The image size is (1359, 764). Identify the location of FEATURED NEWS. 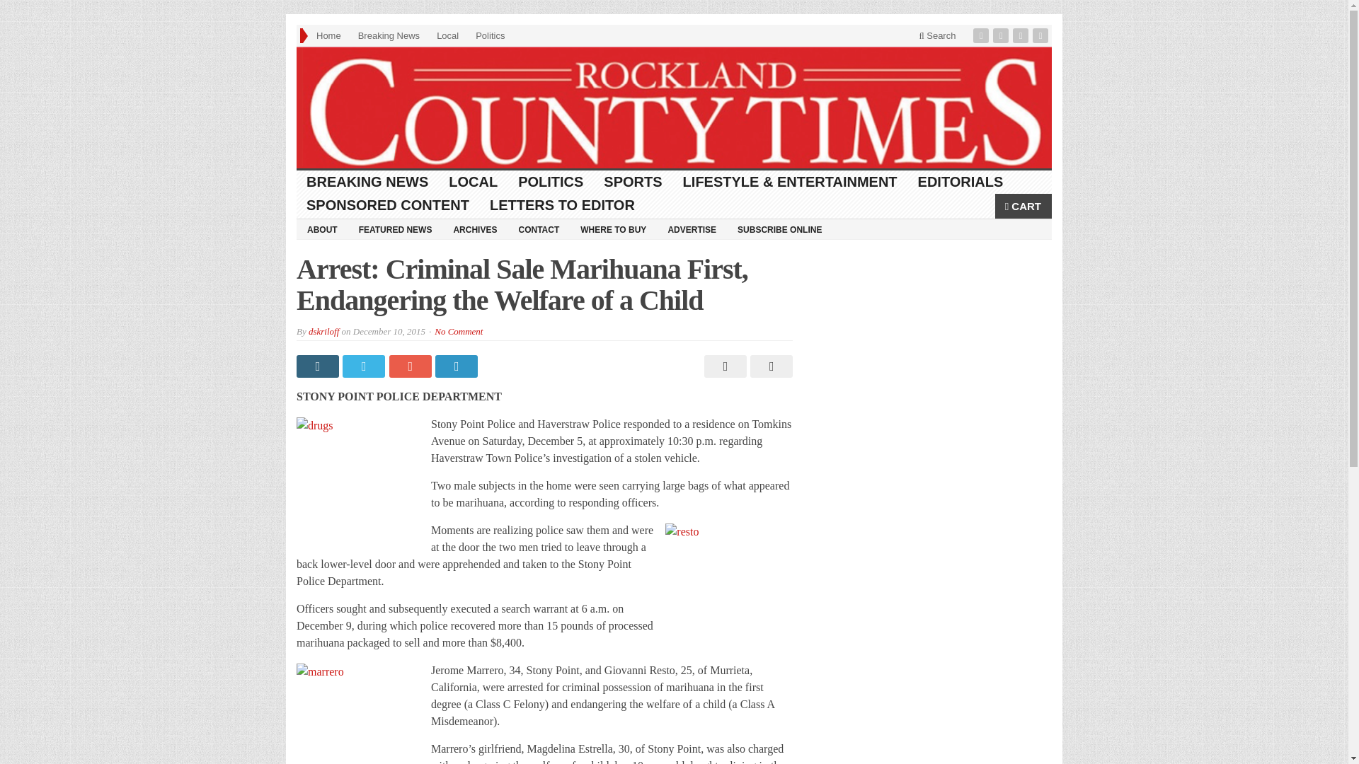
(395, 229).